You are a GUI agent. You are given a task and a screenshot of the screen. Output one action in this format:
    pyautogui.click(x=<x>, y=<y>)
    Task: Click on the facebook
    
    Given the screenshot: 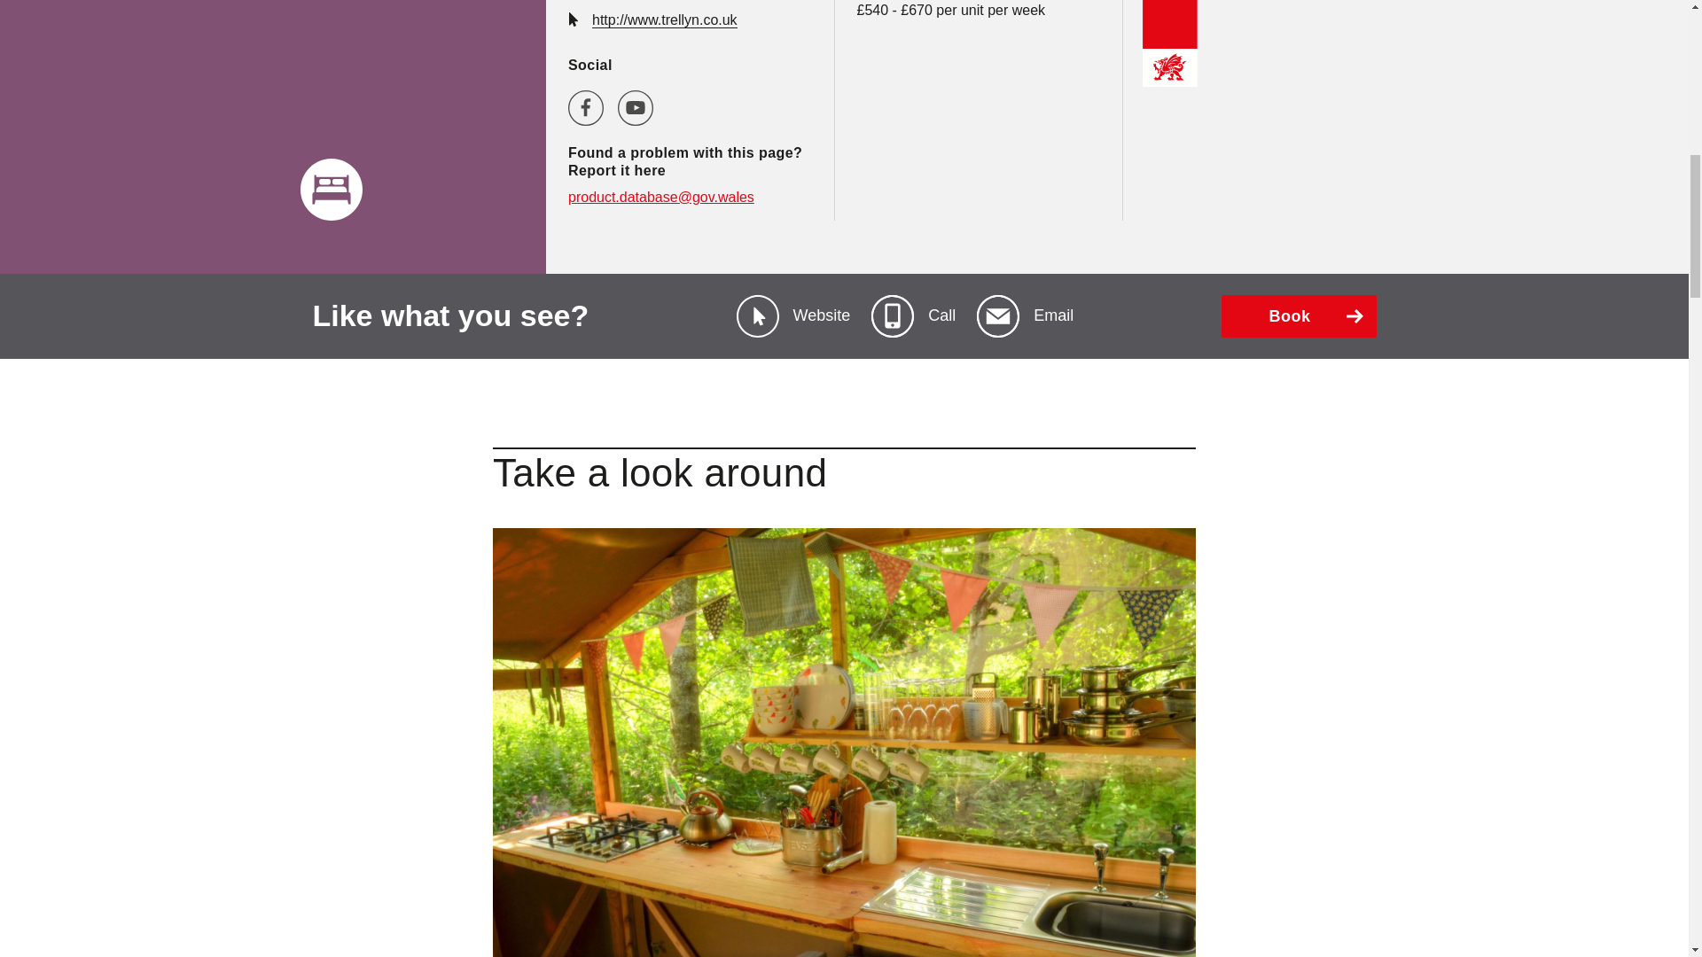 What is the action you would take?
    pyautogui.click(x=586, y=107)
    